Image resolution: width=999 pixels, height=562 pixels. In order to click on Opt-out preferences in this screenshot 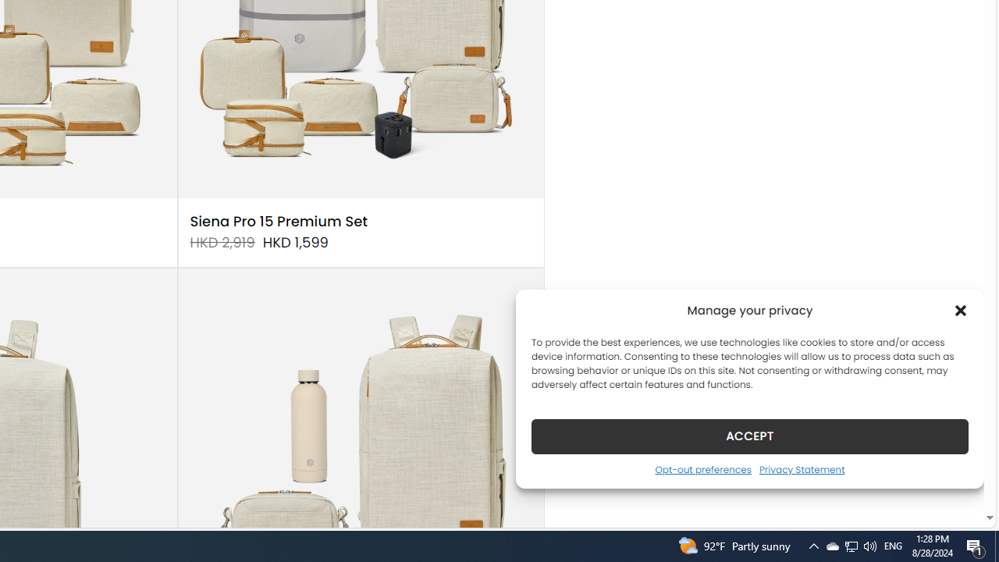, I will do `click(702, 469)`.